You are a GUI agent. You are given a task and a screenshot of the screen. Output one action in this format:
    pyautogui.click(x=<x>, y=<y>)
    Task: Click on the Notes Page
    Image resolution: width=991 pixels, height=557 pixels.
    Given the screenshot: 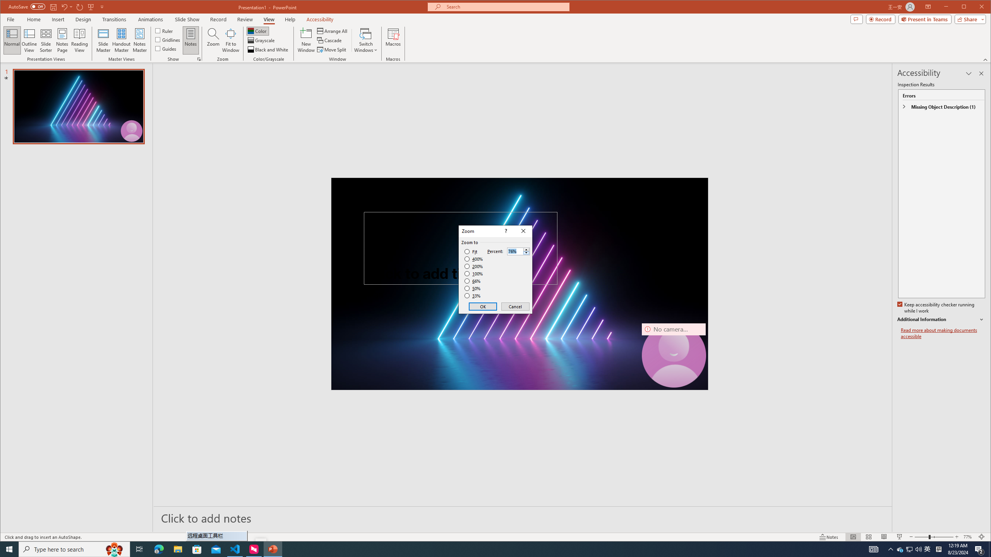 What is the action you would take?
    pyautogui.click(x=62, y=40)
    